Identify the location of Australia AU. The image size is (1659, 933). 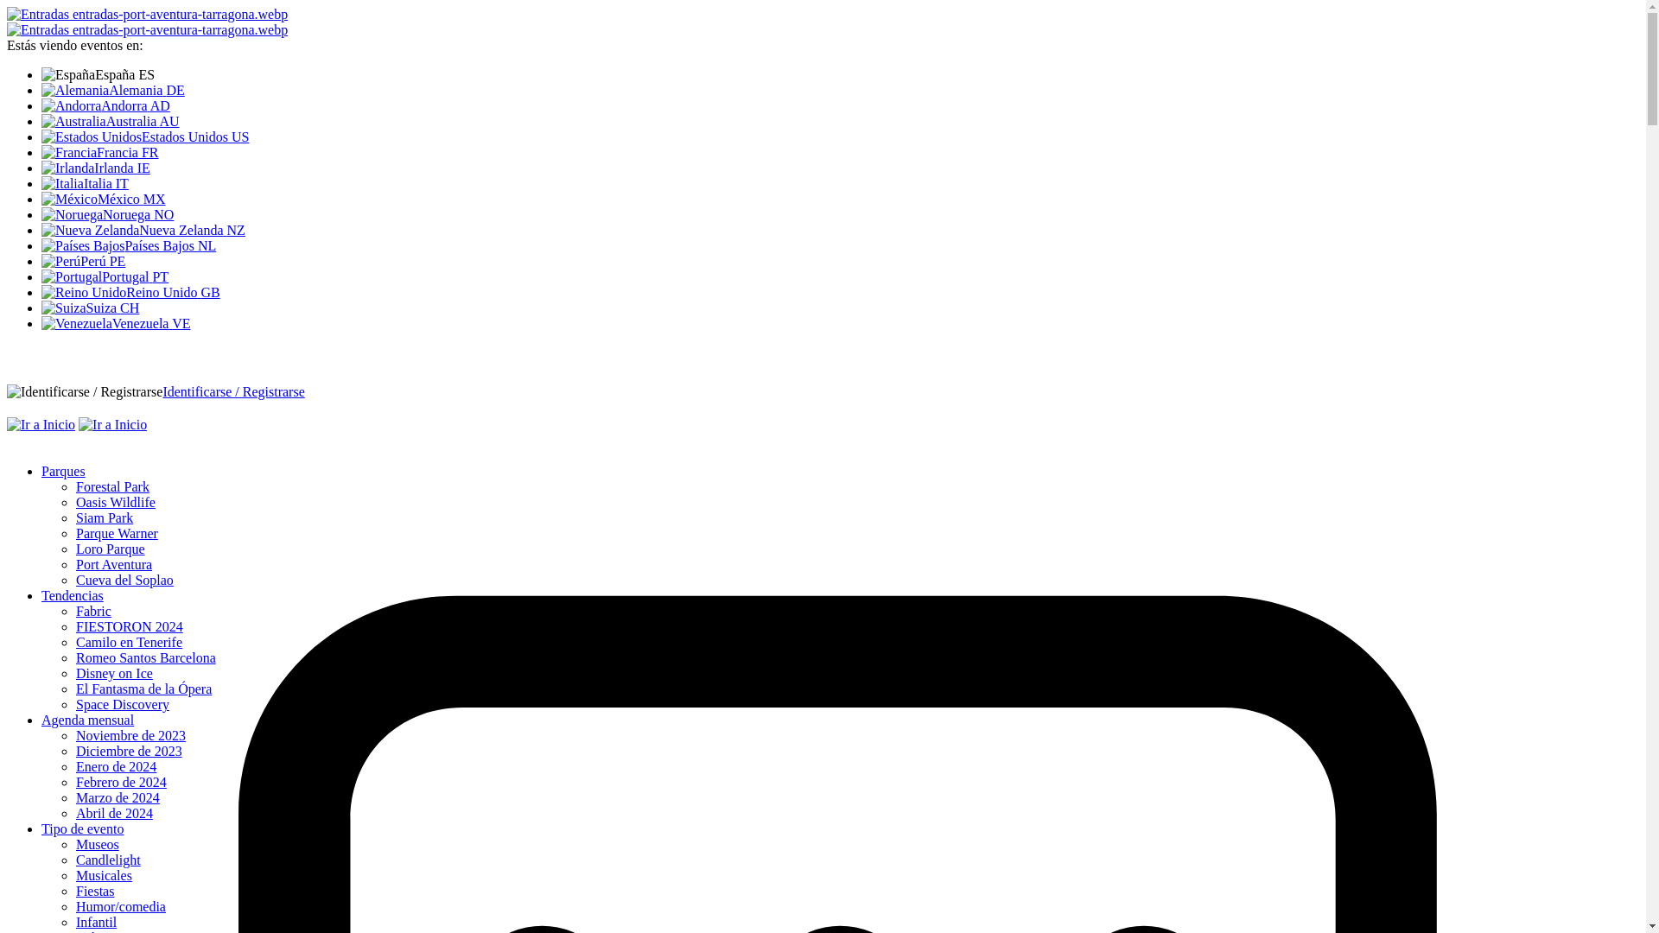
(840, 122).